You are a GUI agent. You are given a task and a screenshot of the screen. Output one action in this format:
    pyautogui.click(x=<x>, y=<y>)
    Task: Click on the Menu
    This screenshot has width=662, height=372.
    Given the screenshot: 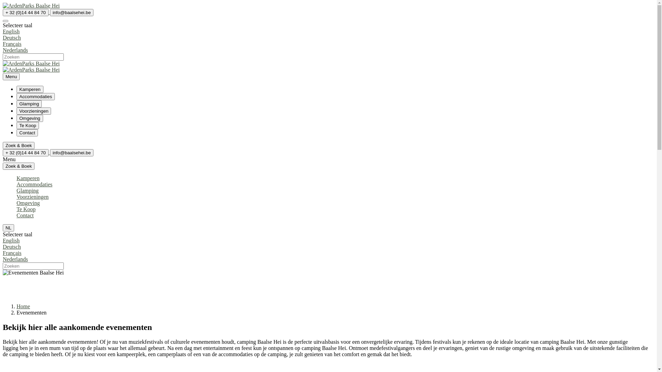 What is the action you would take?
    pyautogui.click(x=11, y=76)
    